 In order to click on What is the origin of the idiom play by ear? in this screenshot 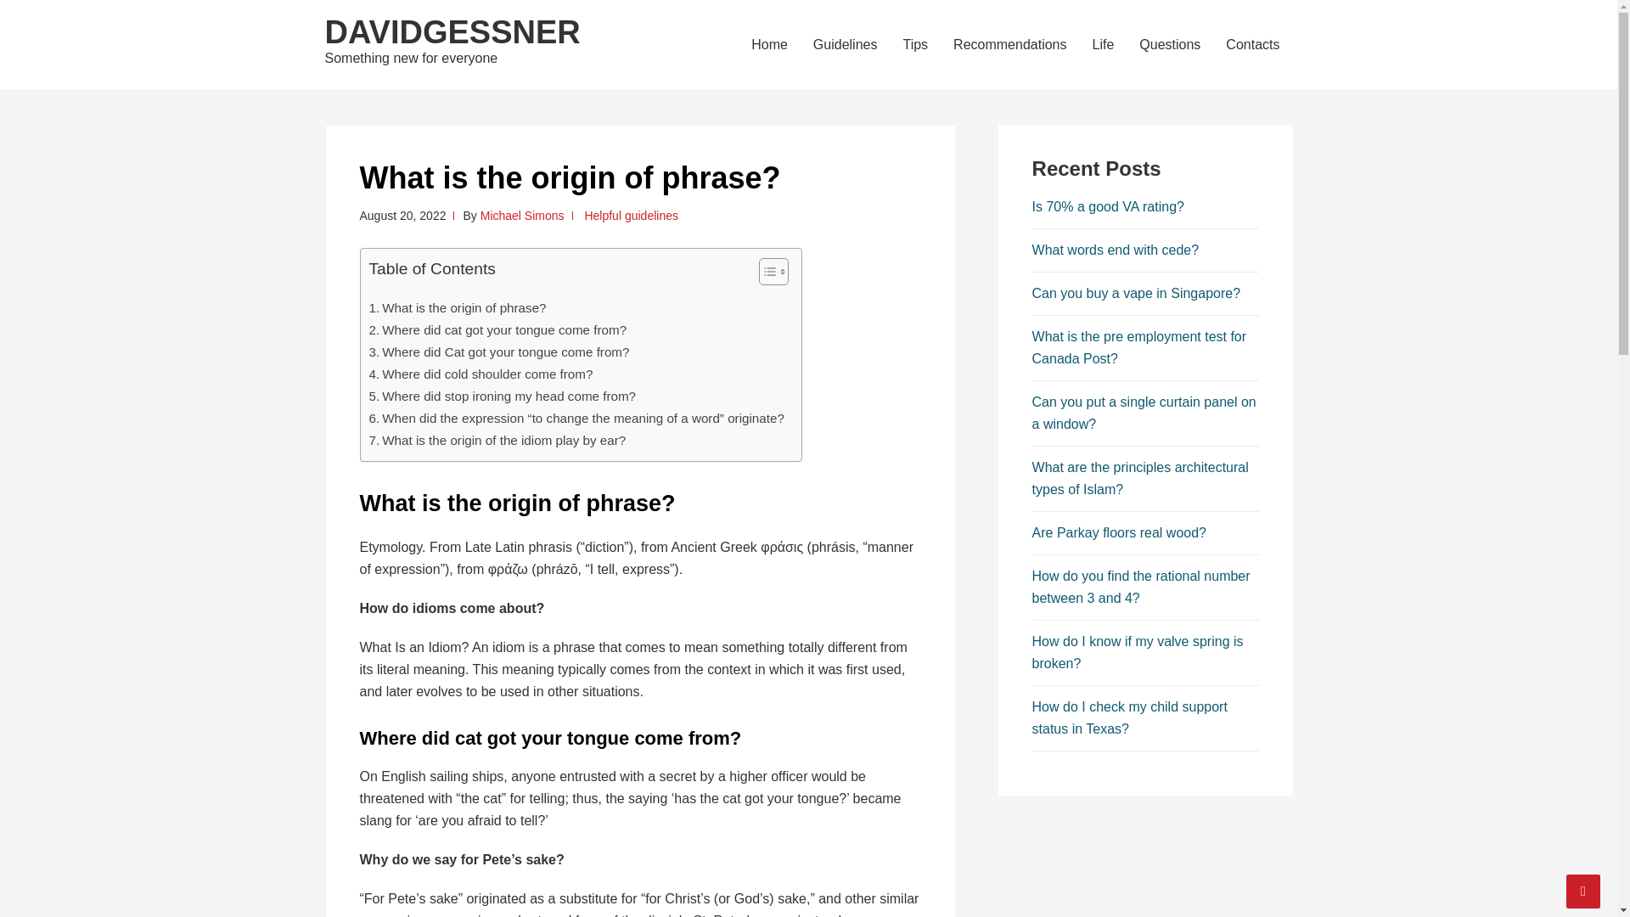, I will do `click(497, 440)`.